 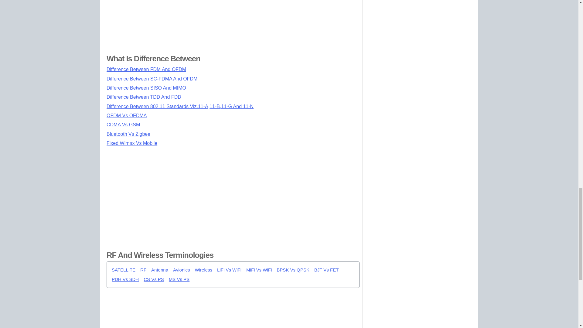 I want to click on Difference between SC-FDMA and OFDM, so click(x=152, y=78).